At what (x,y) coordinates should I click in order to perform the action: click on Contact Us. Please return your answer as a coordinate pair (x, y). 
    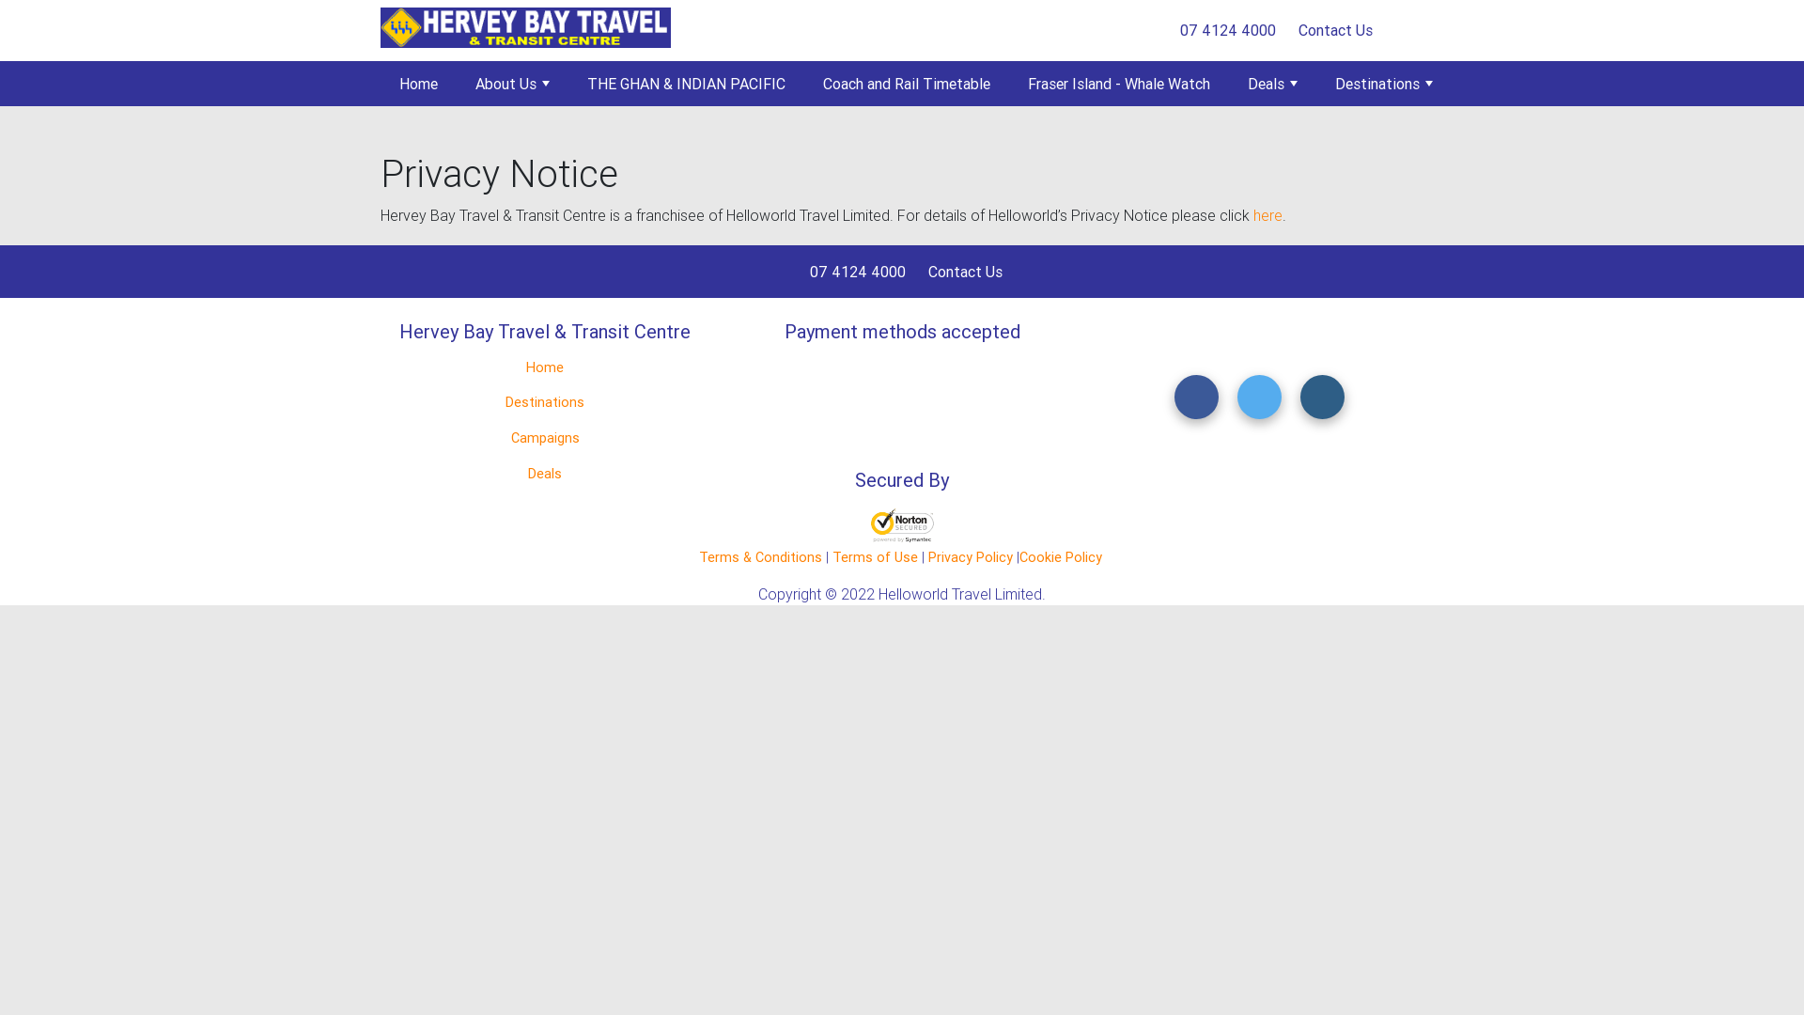
    Looking at the image, I should click on (962, 272).